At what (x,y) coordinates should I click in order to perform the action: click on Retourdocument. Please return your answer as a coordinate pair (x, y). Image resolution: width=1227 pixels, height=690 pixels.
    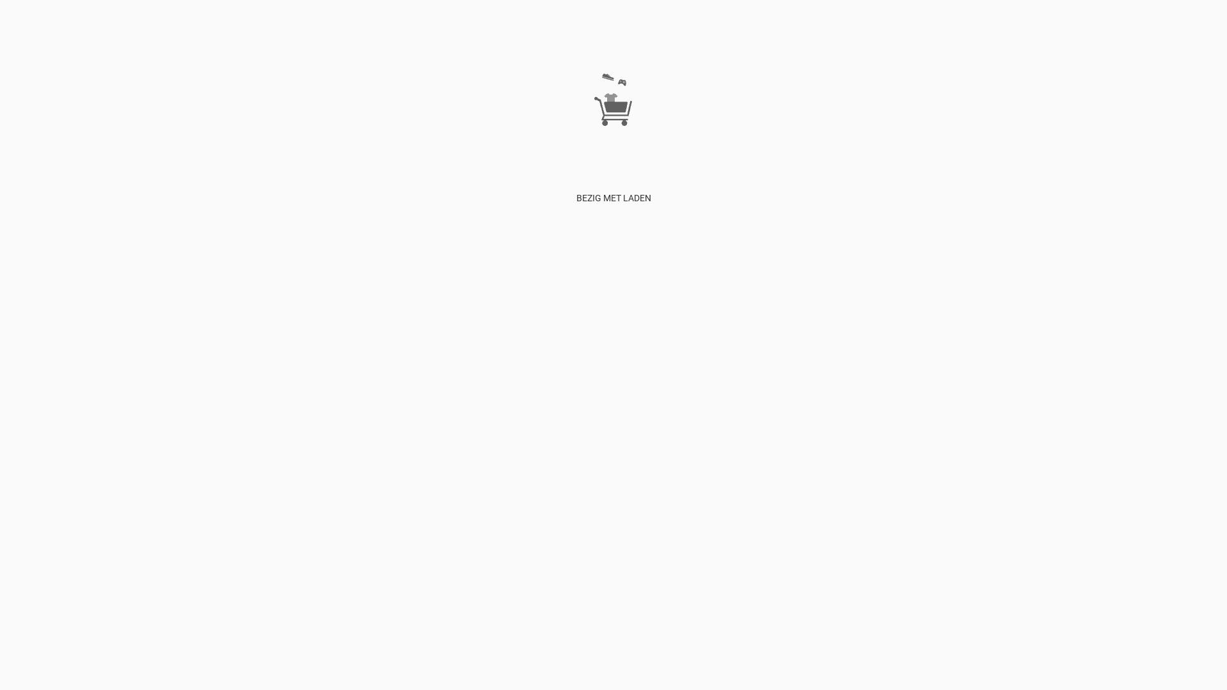
    Looking at the image, I should click on (1103, 322).